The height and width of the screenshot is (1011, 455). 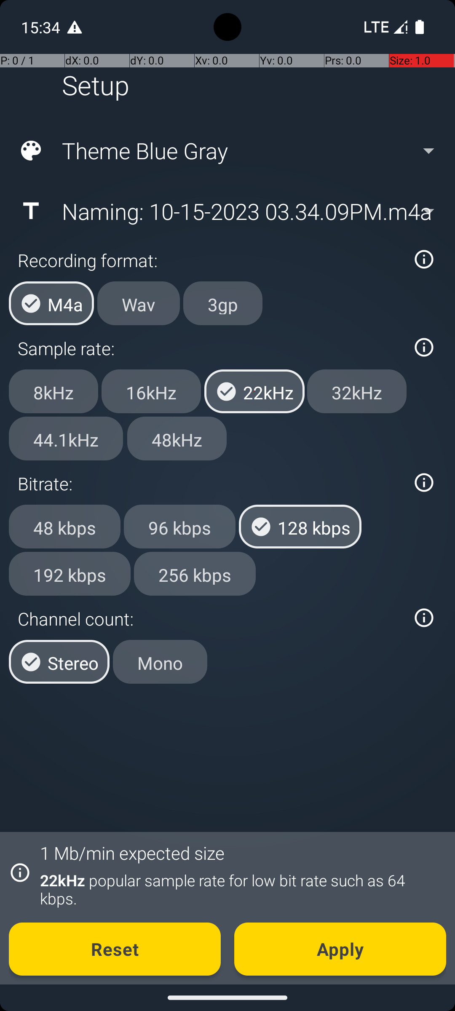 I want to click on 8kHz, so click(x=54, y=391).